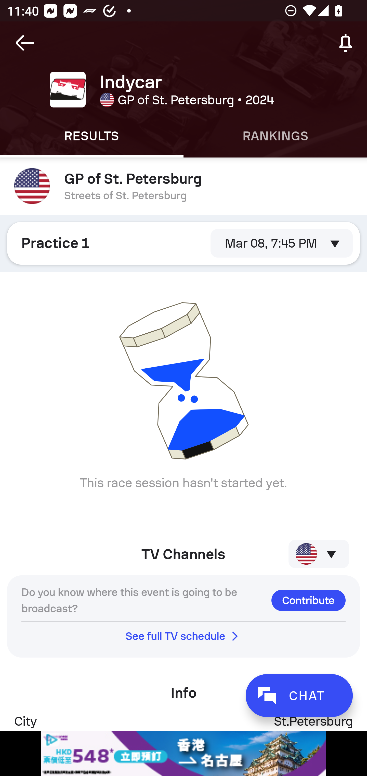  What do you see at coordinates (183, 754) in the screenshot?
I see `ysfecx5i_320x50` at bounding box center [183, 754].